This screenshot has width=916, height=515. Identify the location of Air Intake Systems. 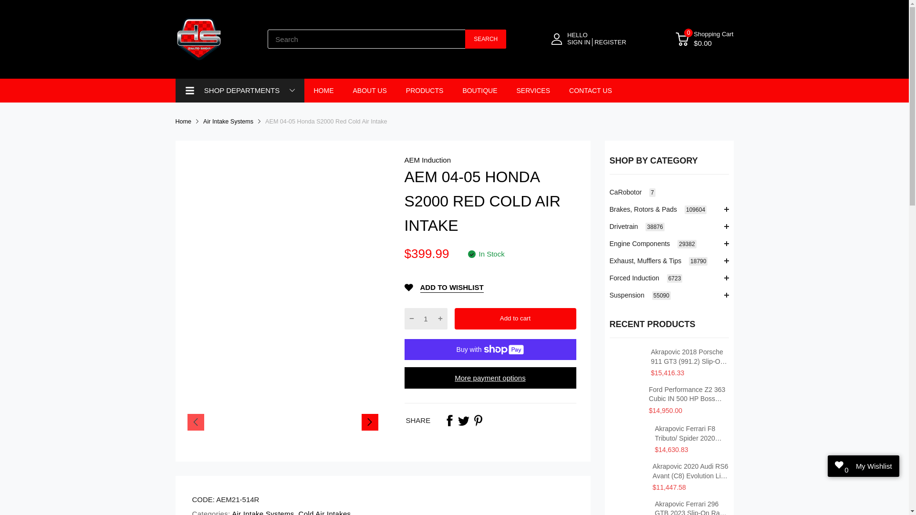
(228, 122).